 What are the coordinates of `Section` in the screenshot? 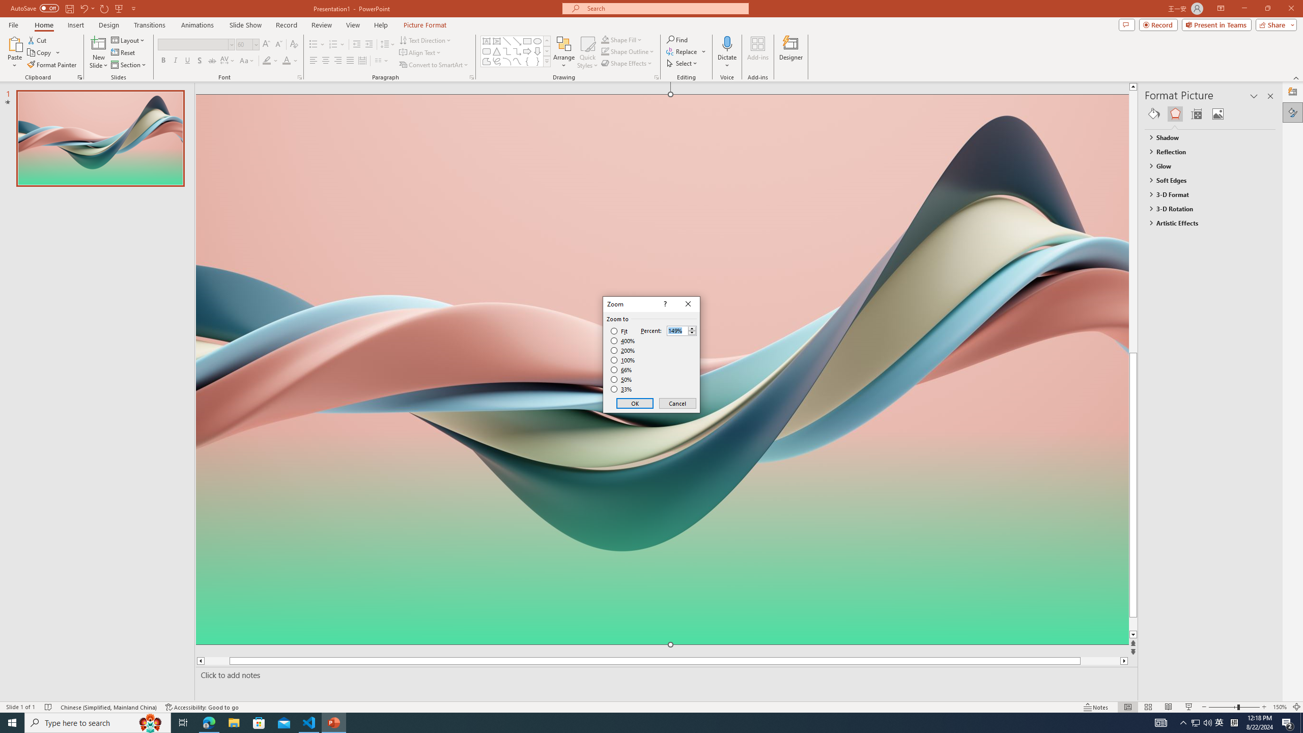 It's located at (129, 65).